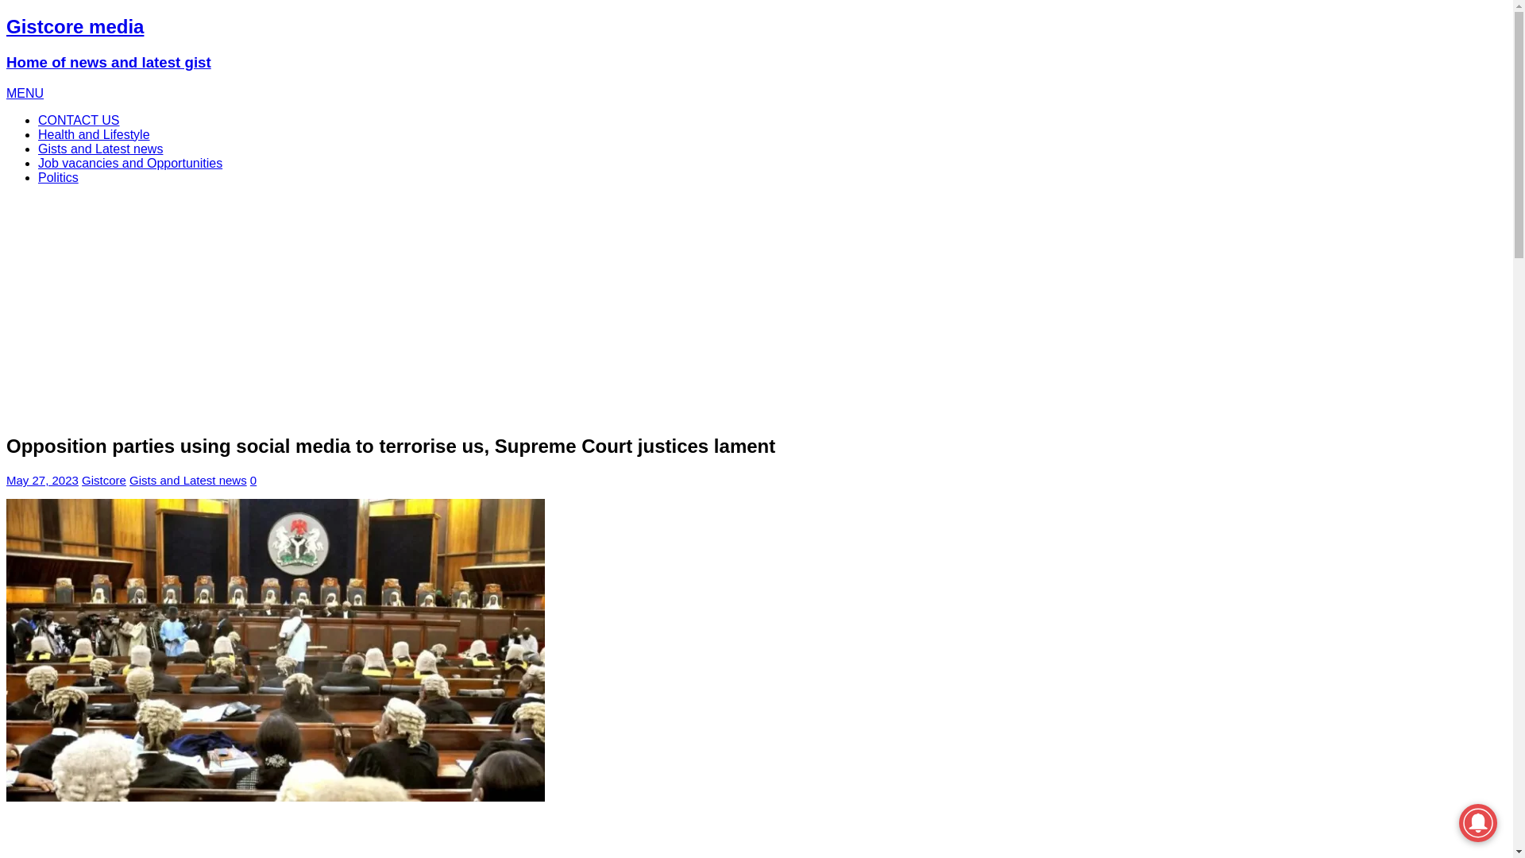 Image resolution: width=1525 pixels, height=858 pixels. Describe the element at coordinates (42, 480) in the screenshot. I see `May 27, 2023` at that location.